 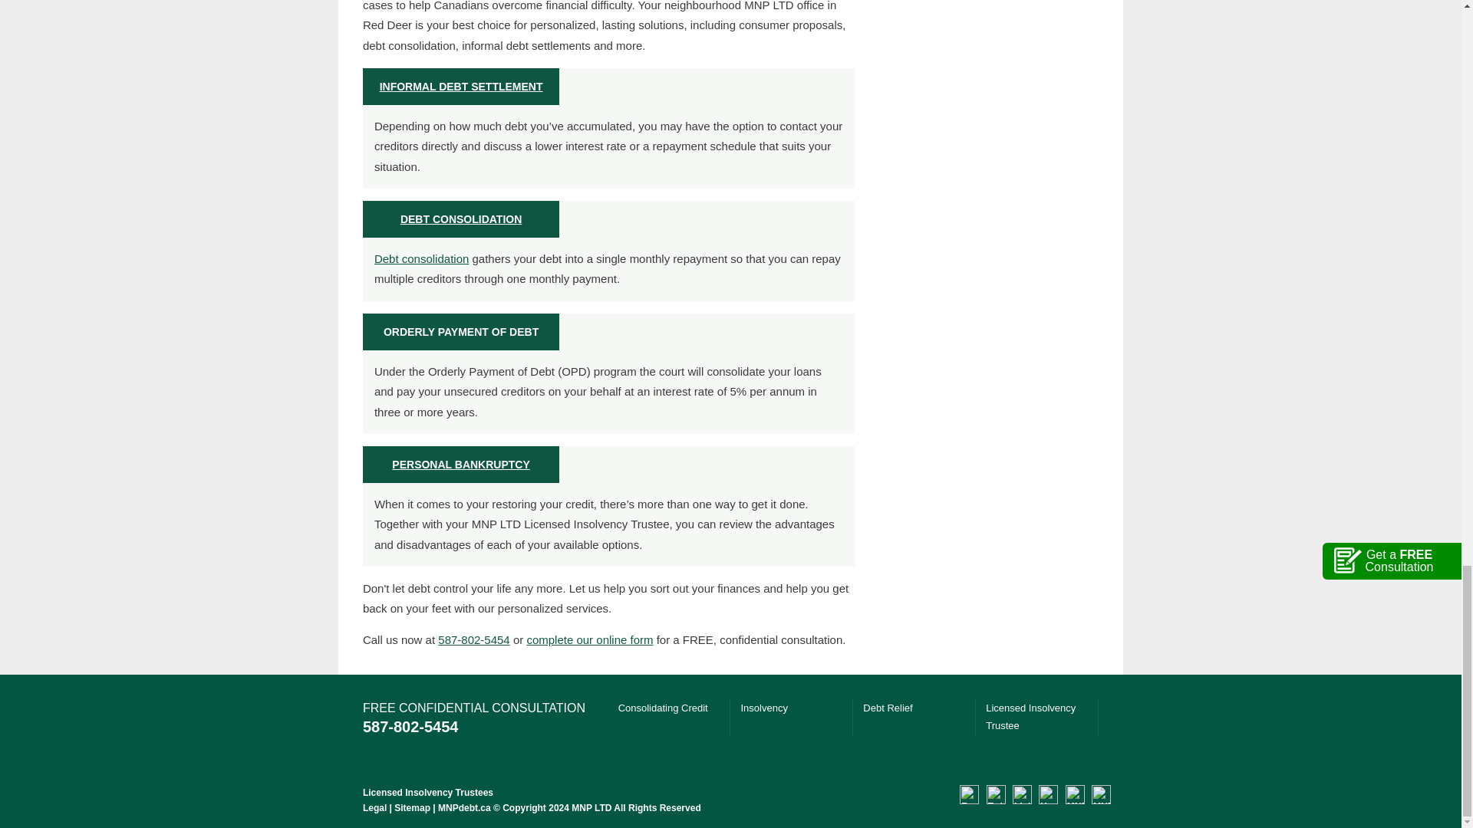 What do you see at coordinates (460, 465) in the screenshot?
I see `PERSONAL BANKRUPTCY` at bounding box center [460, 465].